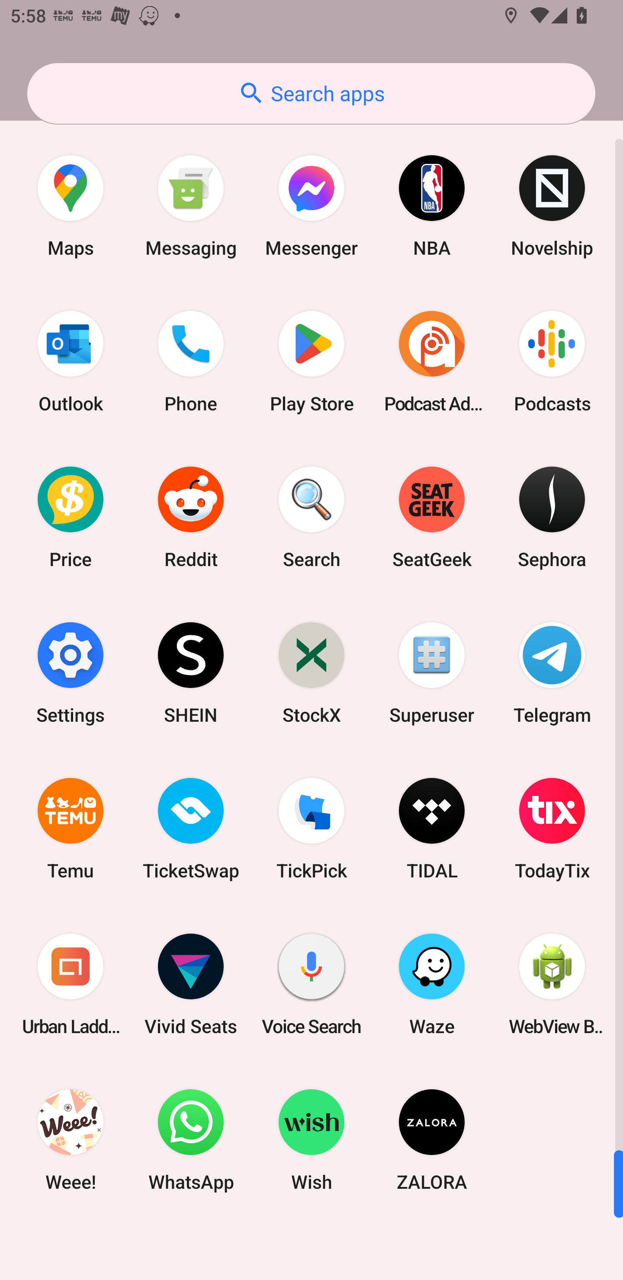 This screenshot has height=1280, width=623. What do you see at coordinates (552, 828) in the screenshot?
I see `TodayTix` at bounding box center [552, 828].